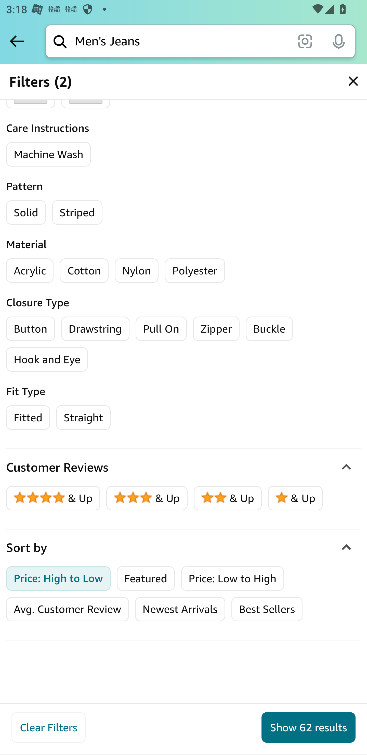 This screenshot has width=367, height=755. I want to click on scan it, so click(305, 41).